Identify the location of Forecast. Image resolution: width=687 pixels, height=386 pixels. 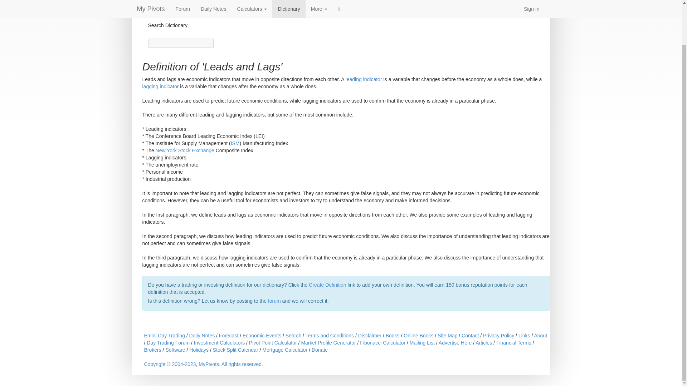
(229, 335).